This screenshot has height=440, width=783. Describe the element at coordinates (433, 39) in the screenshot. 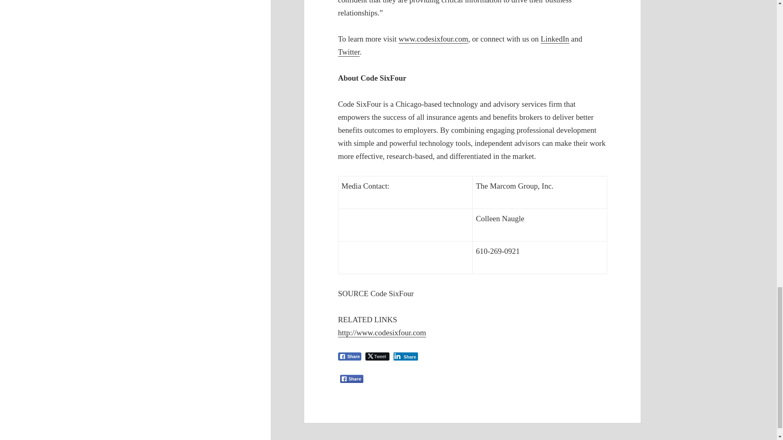

I see `www.codesixfour.com` at that location.